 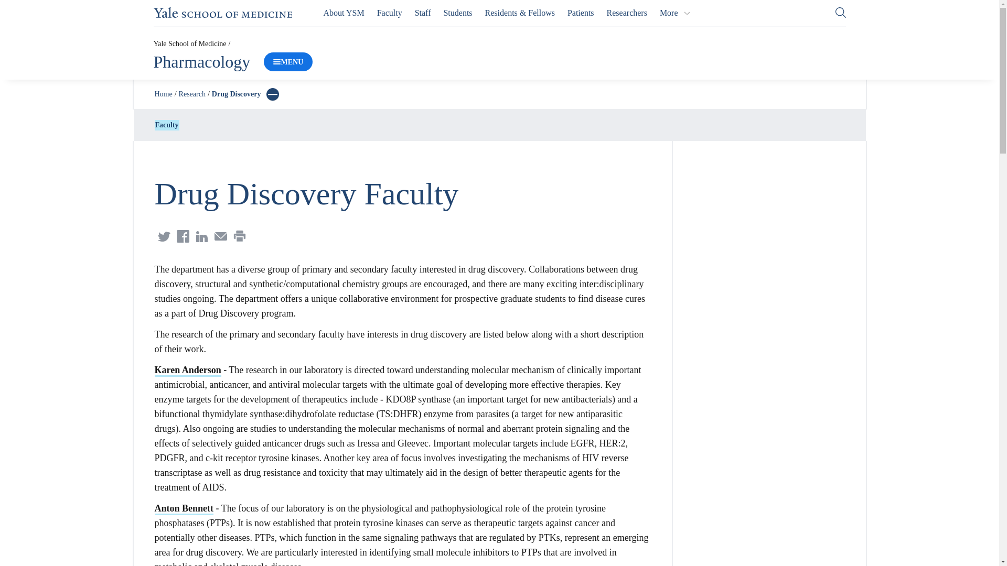 What do you see at coordinates (581, 13) in the screenshot?
I see `Patients` at bounding box center [581, 13].